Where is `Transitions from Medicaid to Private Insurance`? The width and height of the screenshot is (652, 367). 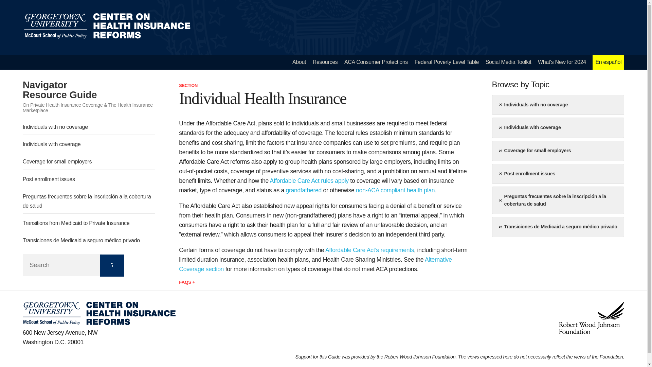 Transitions from Medicaid to Private Insurance is located at coordinates (76, 223).